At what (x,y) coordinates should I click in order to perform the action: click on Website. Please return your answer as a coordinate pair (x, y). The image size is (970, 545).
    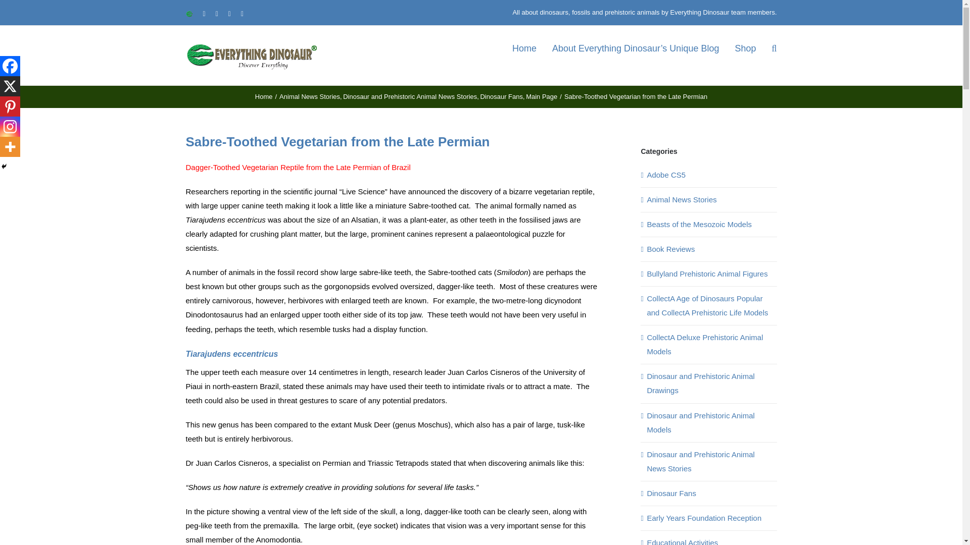
    Looking at the image, I should click on (189, 13).